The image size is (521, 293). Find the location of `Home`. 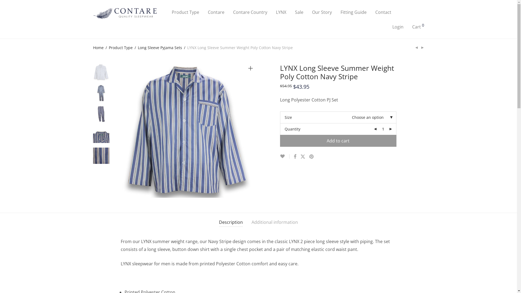

Home is located at coordinates (98, 48).